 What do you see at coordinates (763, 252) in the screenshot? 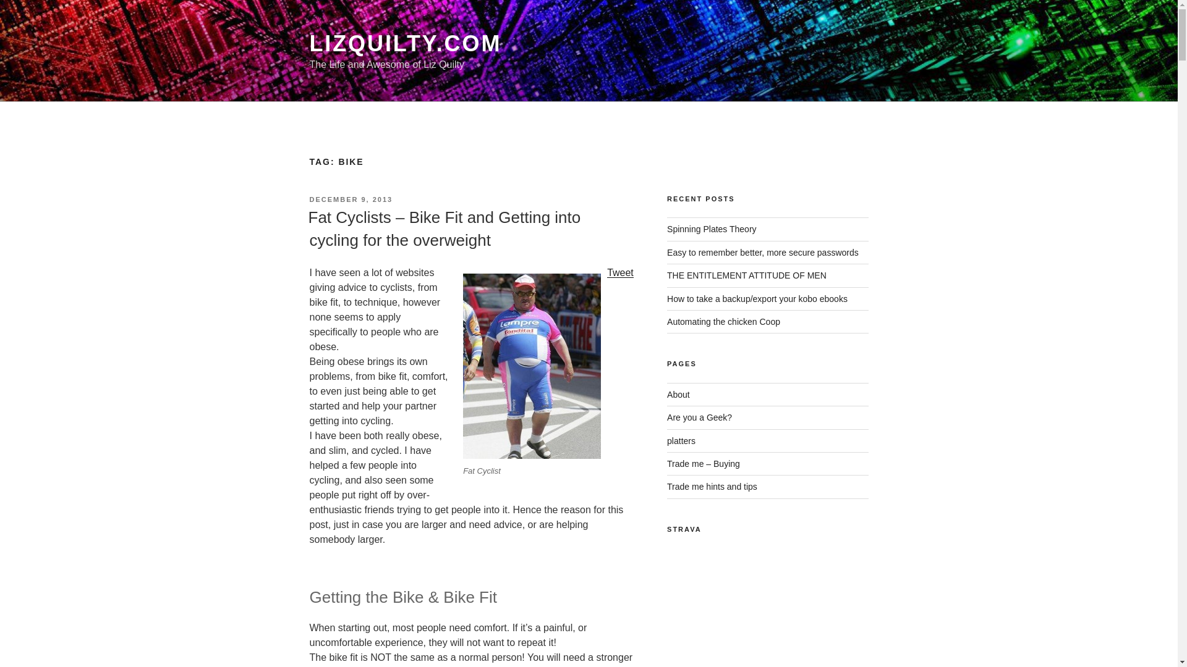
I see `Easy to remember better, more secure passwords` at bounding box center [763, 252].